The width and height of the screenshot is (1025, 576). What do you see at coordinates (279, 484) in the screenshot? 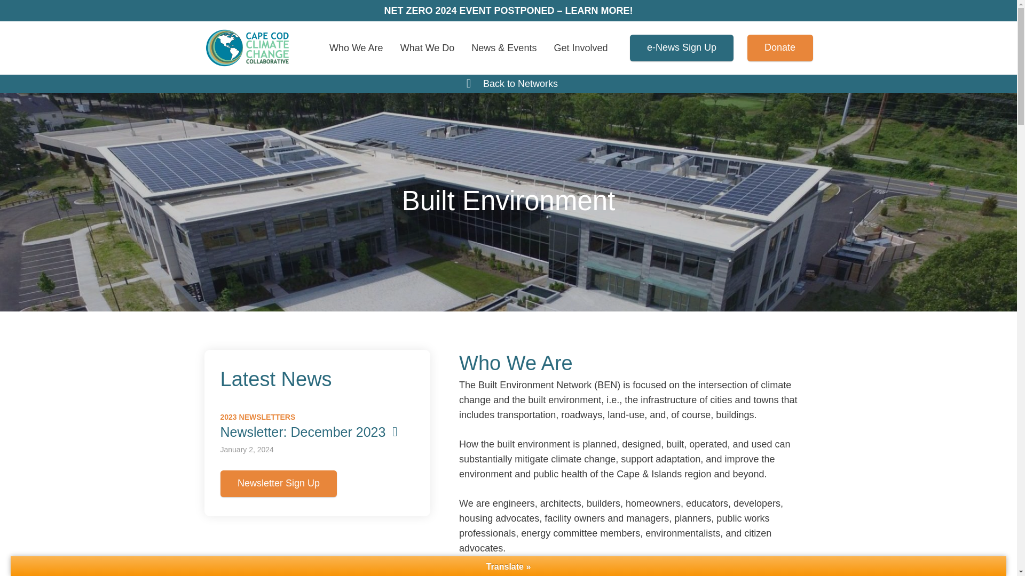
I see `Newsletter Sign Up` at bounding box center [279, 484].